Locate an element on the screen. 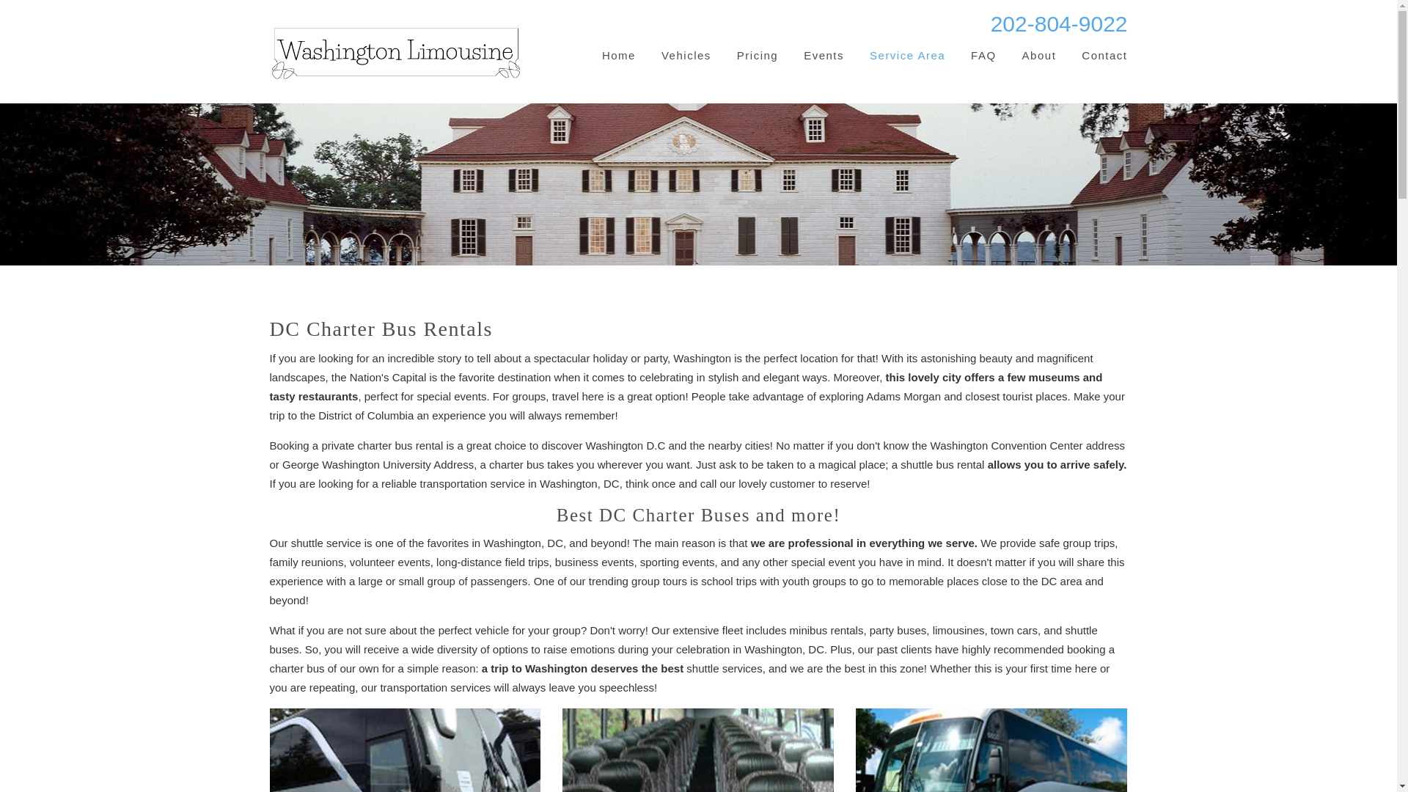 The width and height of the screenshot is (1408, 792). Events is located at coordinates (824, 56).